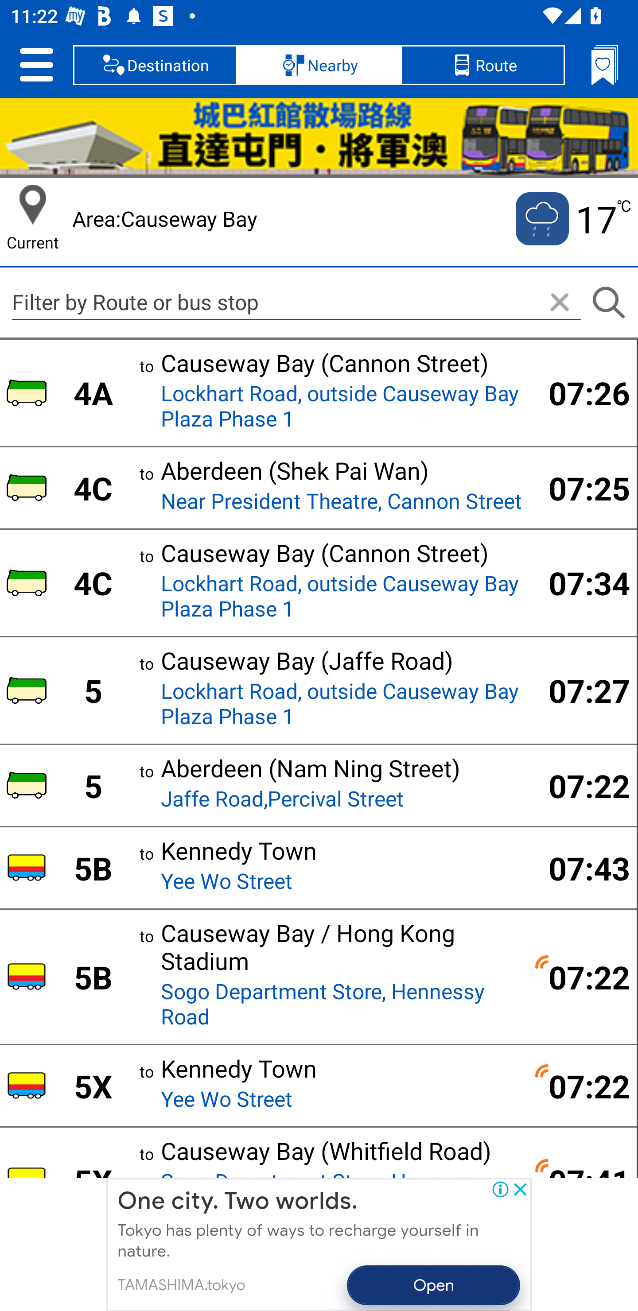  I want to click on 07:25, so click(580, 488).